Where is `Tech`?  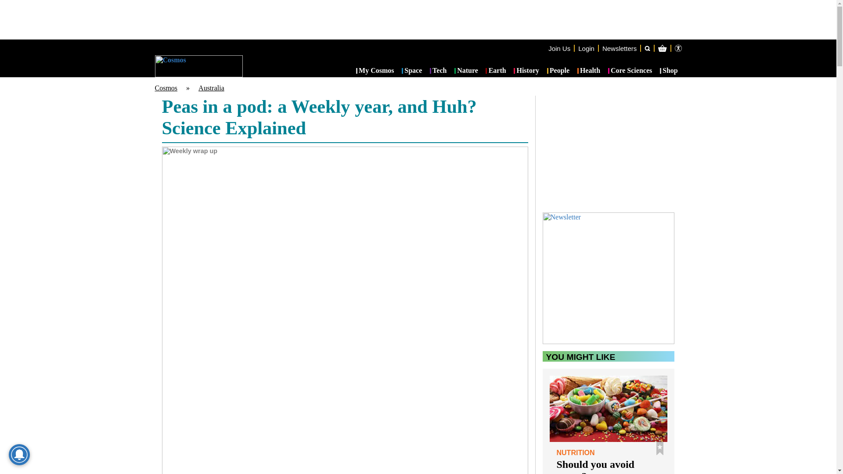 Tech is located at coordinates (438, 71).